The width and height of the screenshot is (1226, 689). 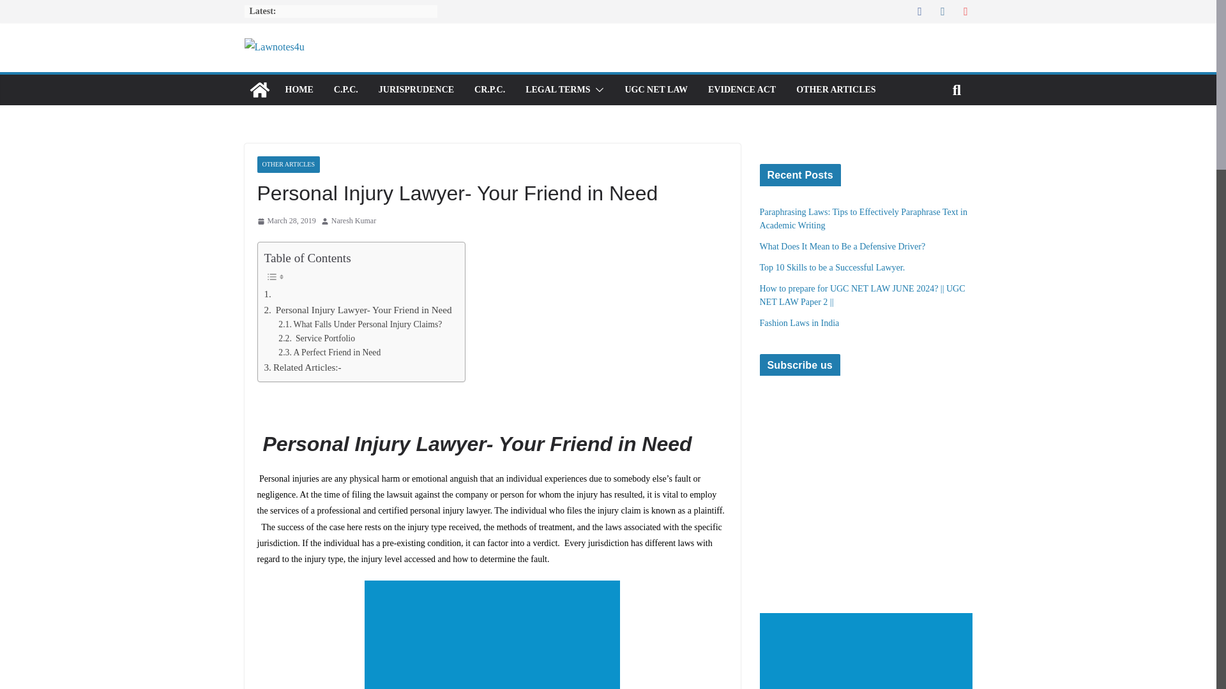 I want to click on March 28, 2019, so click(x=285, y=221).